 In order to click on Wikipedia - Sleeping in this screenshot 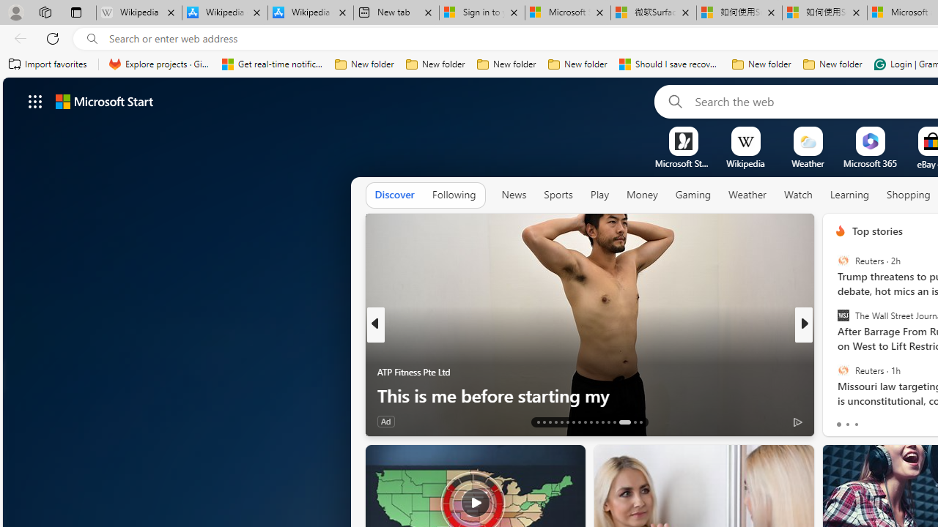, I will do `click(139, 13)`.